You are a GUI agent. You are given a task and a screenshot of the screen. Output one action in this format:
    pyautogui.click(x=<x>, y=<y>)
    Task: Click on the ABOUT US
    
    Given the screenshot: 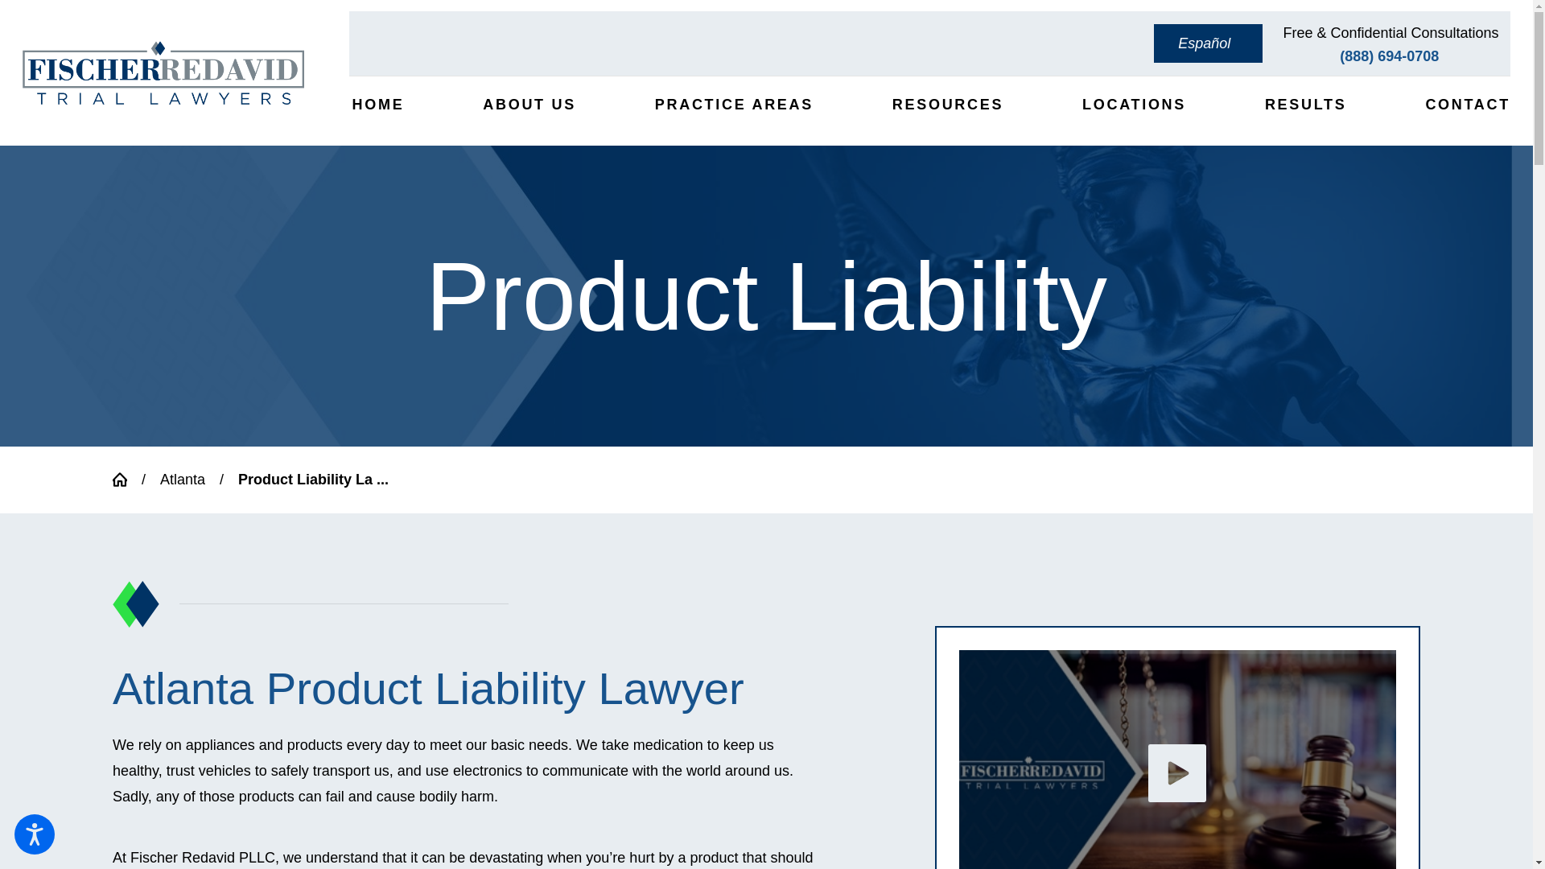 What is the action you would take?
    pyautogui.click(x=528, y=105)
    